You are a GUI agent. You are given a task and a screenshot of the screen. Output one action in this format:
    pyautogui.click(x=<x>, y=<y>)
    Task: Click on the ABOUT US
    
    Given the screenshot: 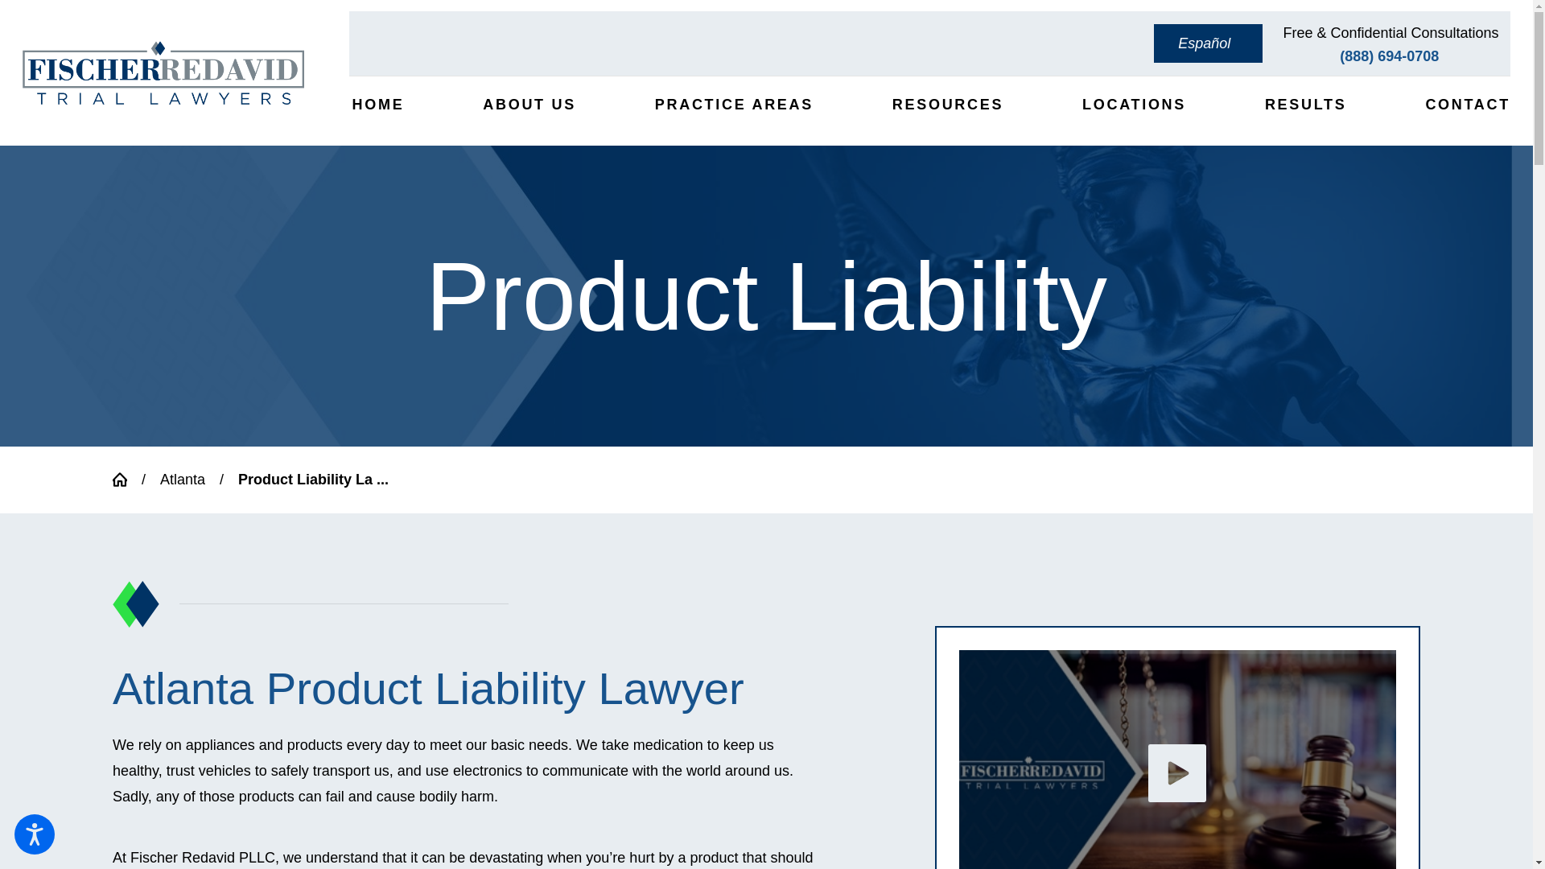 What is the action you would take?
    pyautogui.click(x=528, y=105)
    